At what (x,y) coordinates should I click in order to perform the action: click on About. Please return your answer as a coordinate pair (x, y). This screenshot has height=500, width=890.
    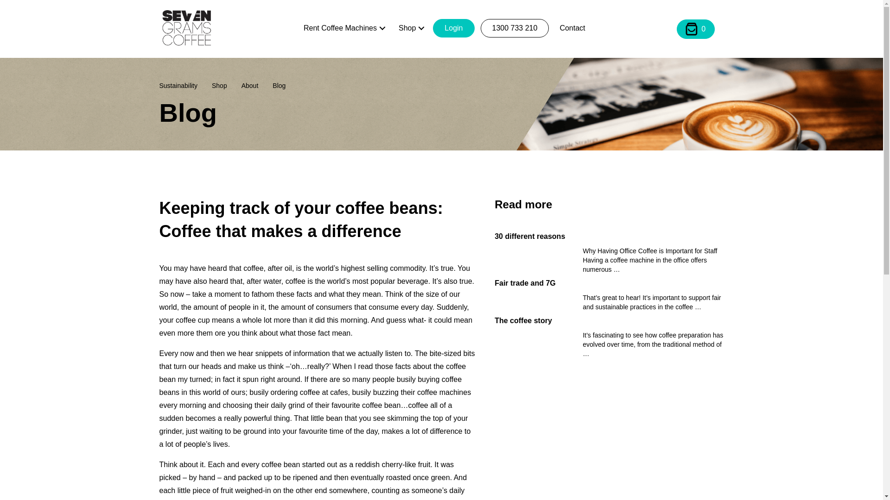
    Looking at the image, I should click on (257, 85).